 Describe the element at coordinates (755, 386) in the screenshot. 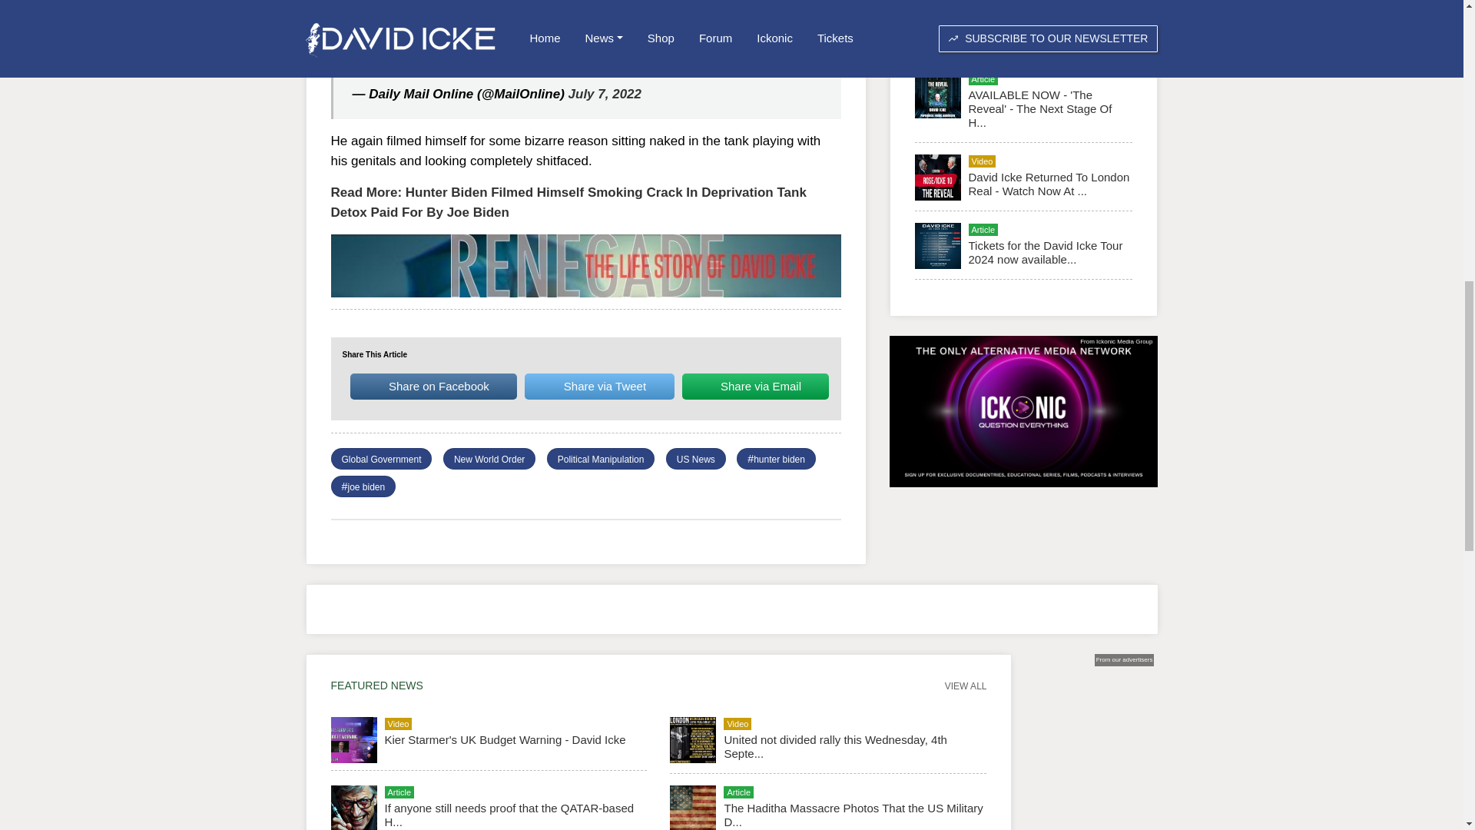

I see `Share via Email` at that location.